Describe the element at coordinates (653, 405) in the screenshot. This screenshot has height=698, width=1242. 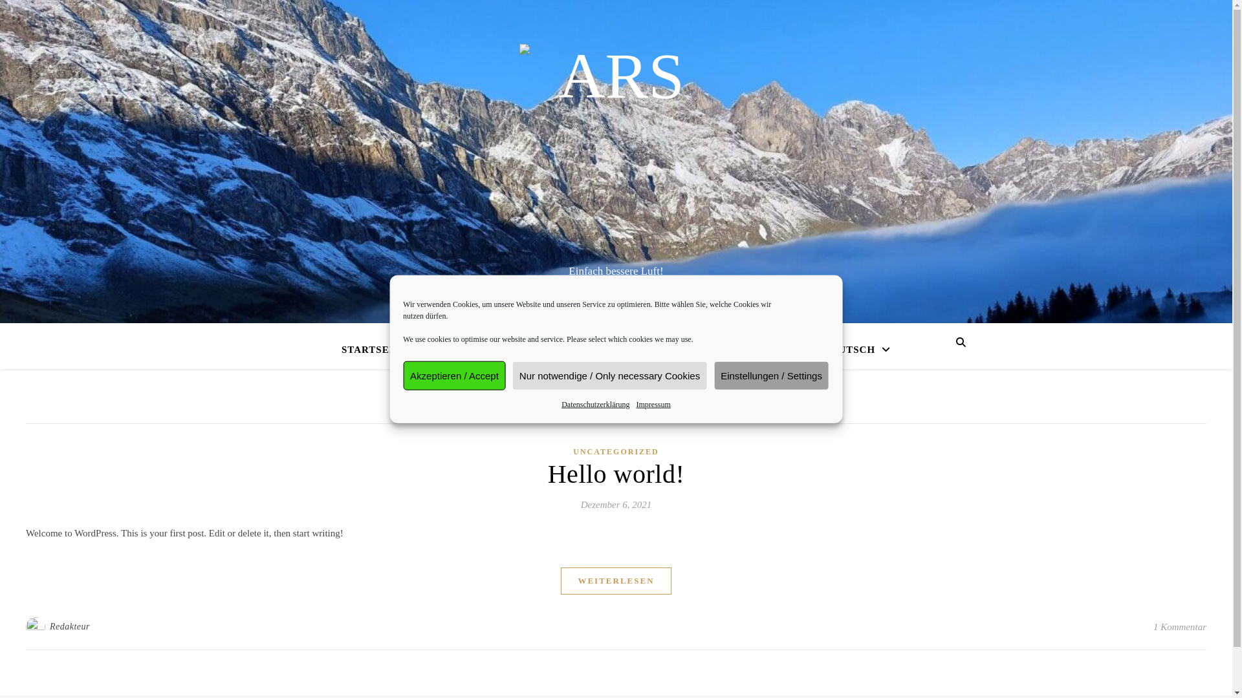
I see `Impressum` at that location.